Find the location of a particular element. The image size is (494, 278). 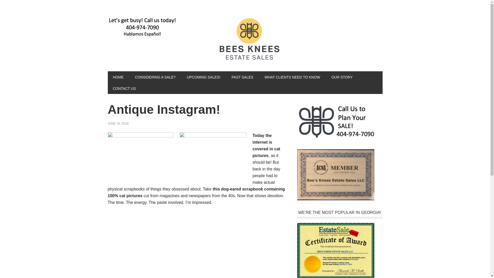

CONTACT US is located at coordinates (124, 88).